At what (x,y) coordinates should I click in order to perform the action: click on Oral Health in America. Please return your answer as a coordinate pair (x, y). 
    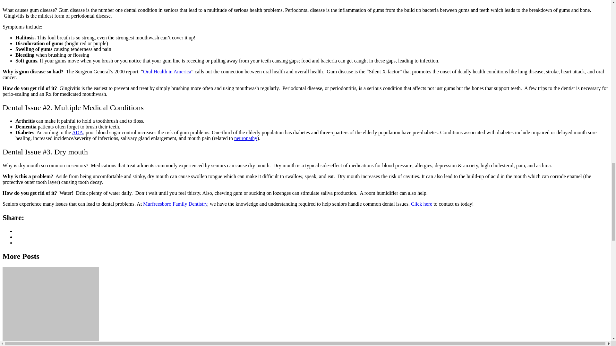
    Looking at the image, I should click on (167, 71).